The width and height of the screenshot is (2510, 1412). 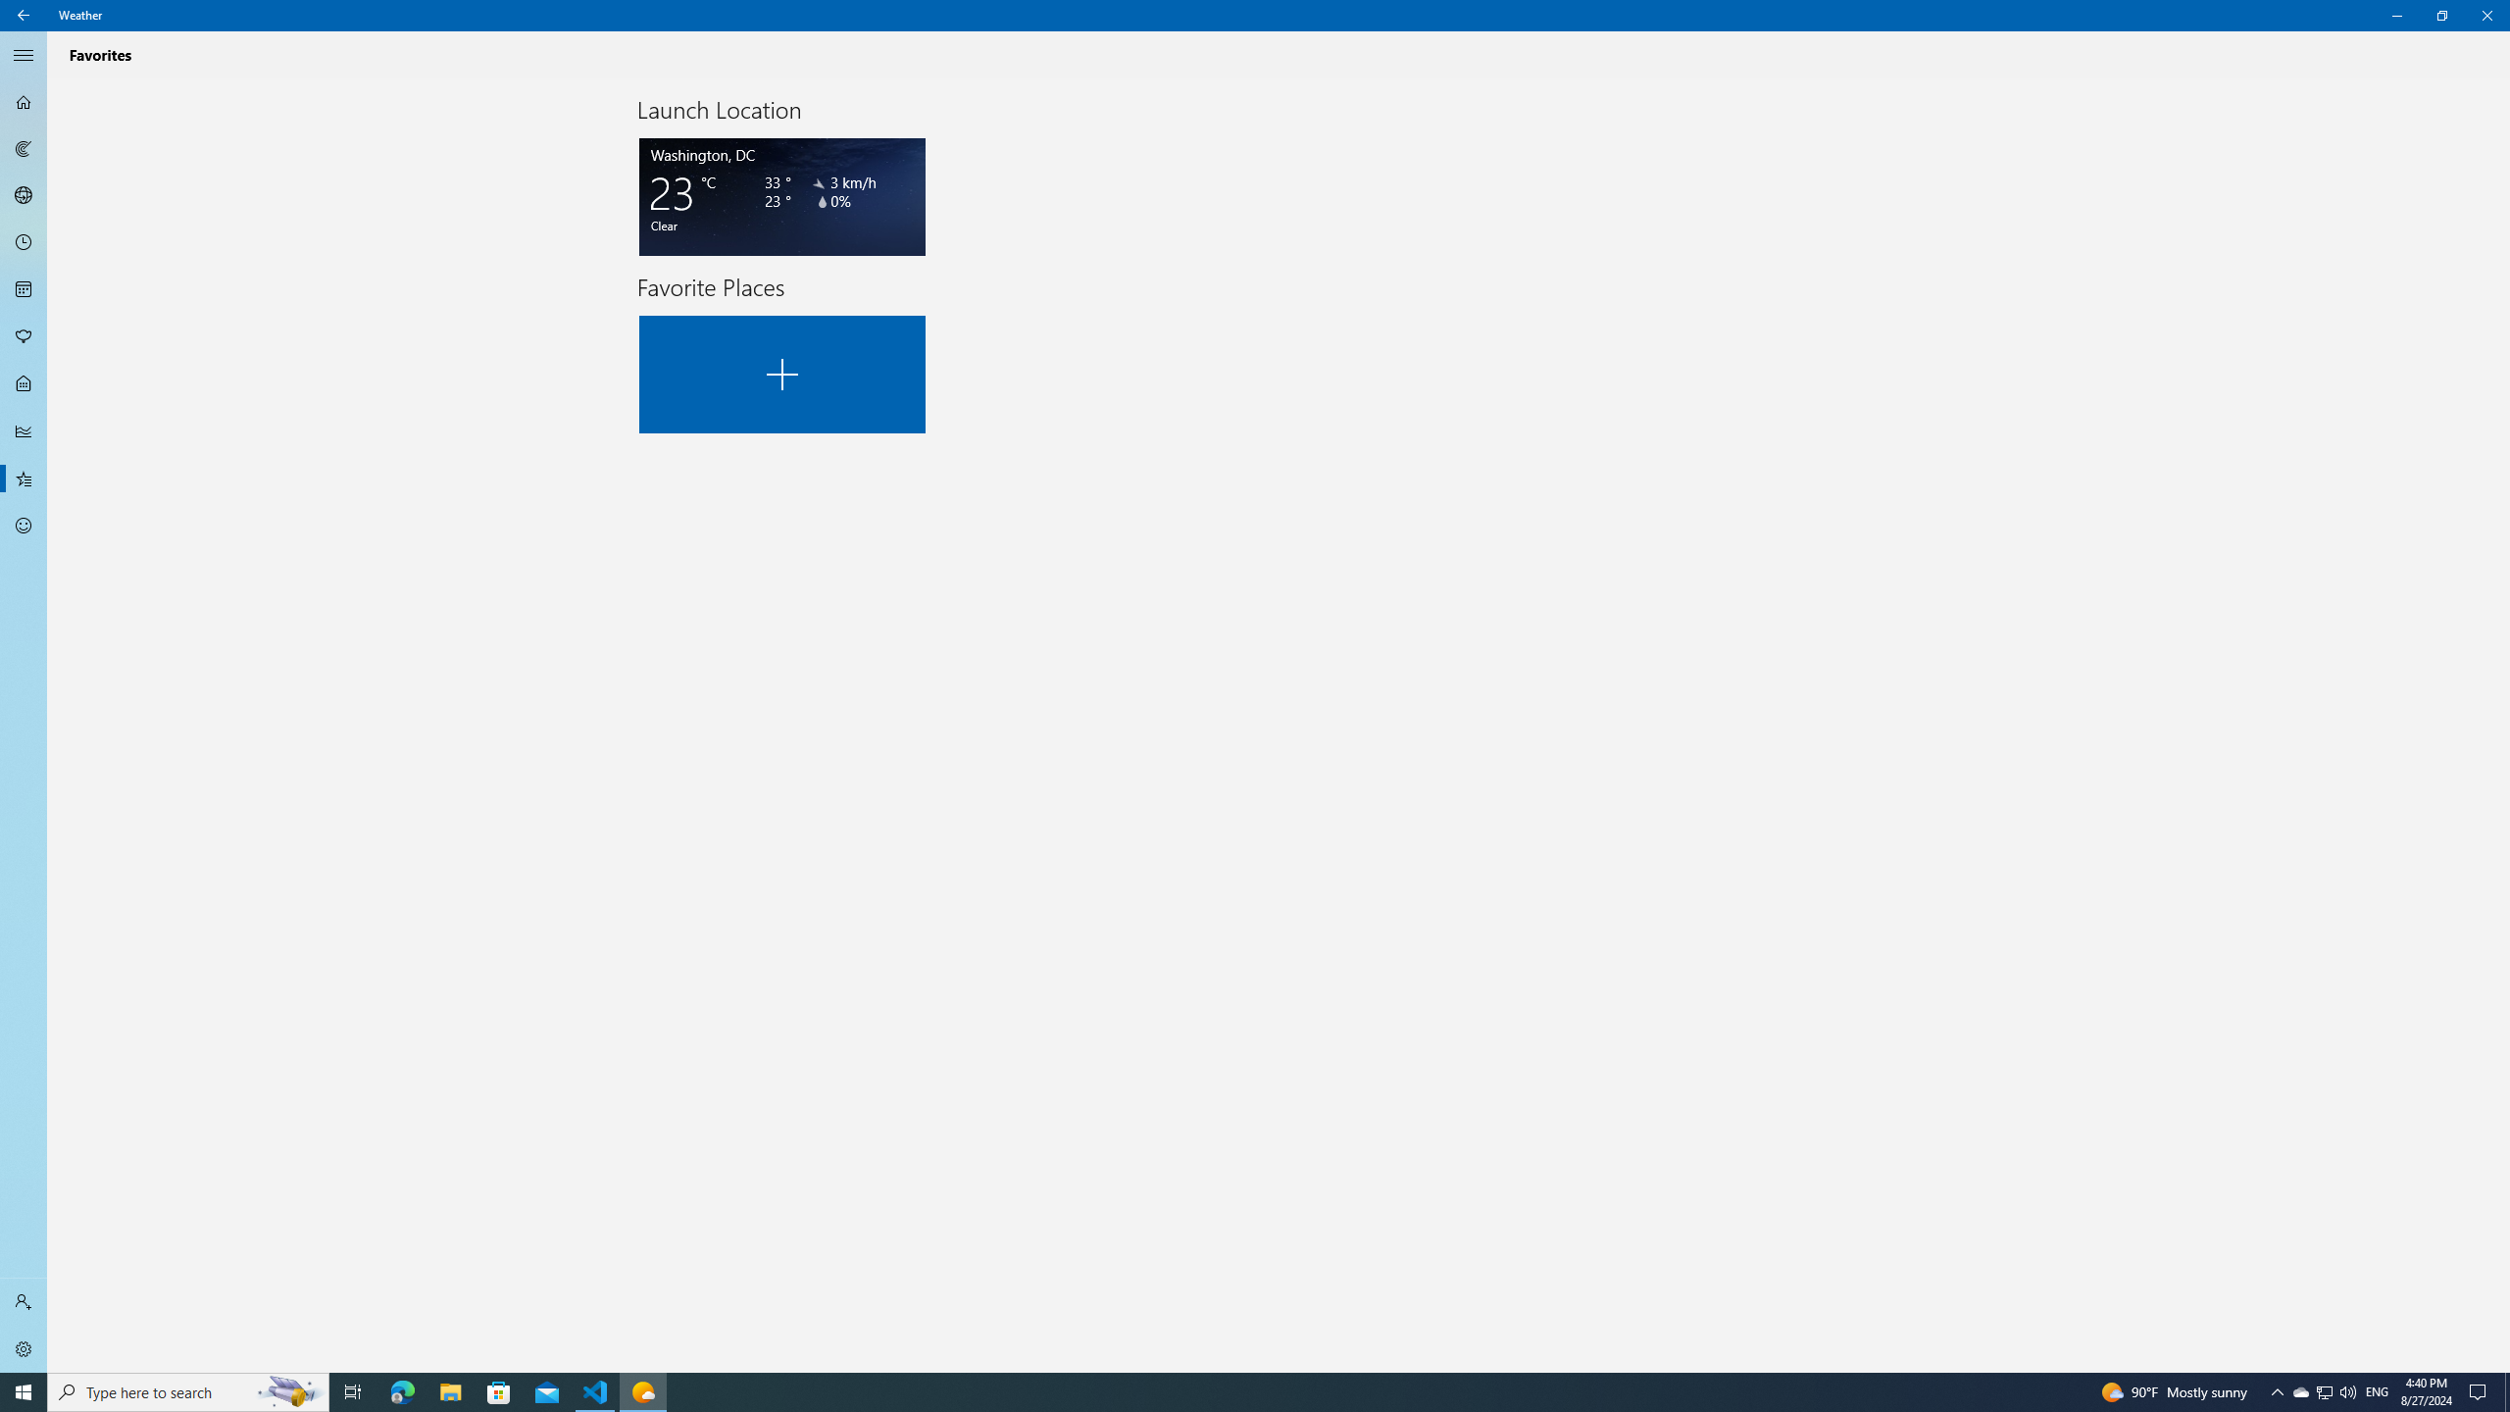 I want to click on Weather - 1 running window, so click(x=643, y=1392).